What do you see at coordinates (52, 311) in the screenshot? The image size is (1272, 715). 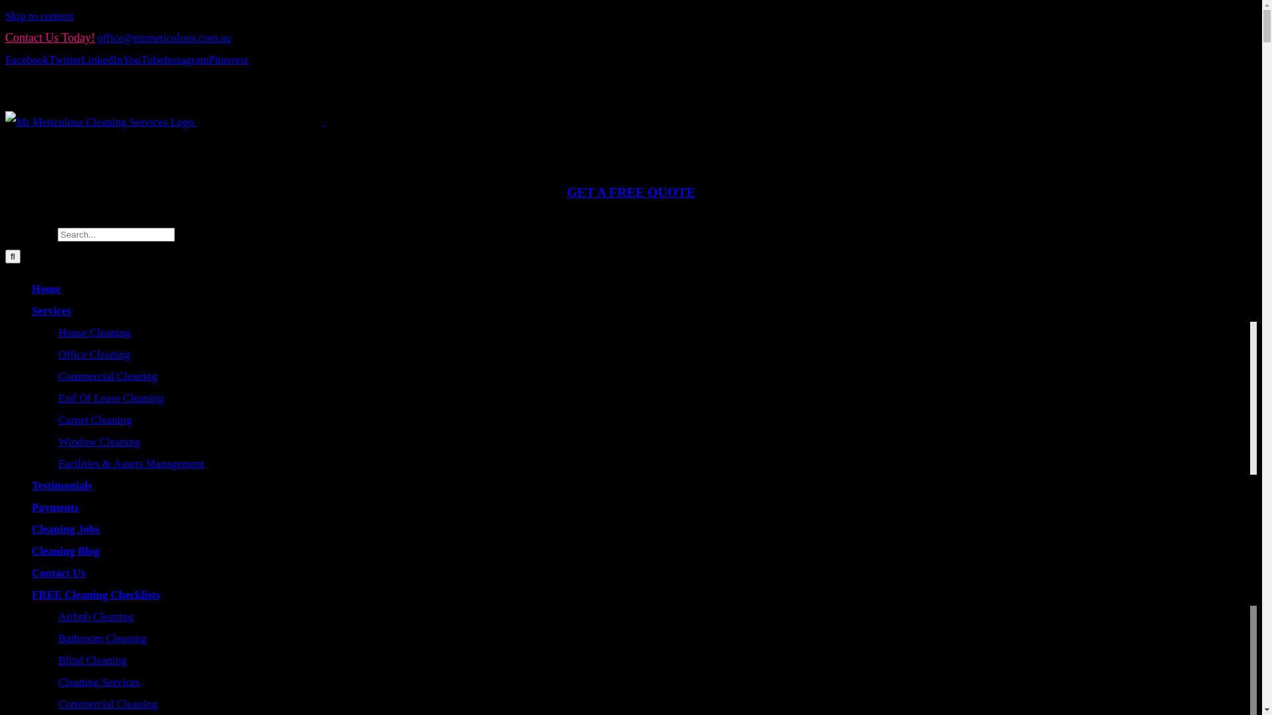 I see `Services` at bounding box center [52, 311].